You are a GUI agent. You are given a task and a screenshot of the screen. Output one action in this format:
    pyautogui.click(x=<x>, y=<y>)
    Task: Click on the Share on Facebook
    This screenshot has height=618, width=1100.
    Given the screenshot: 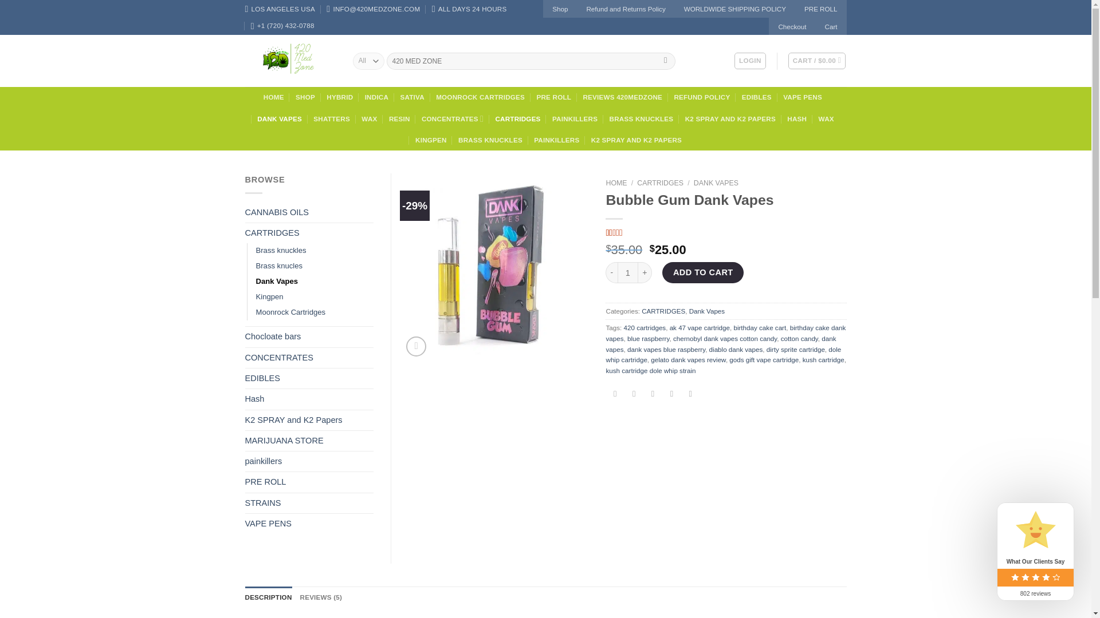 What is the action you would take?
    pyautogui.click(x=615, y=394)
    